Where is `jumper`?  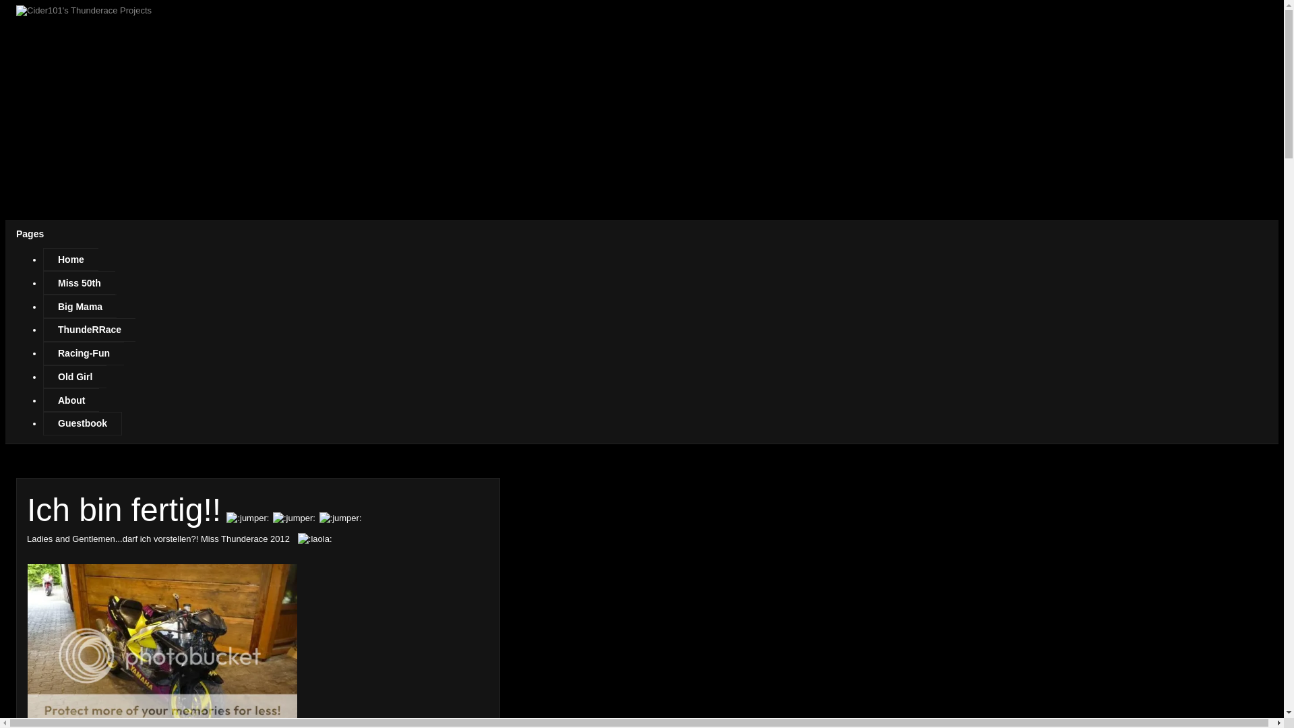
jumper is located at coordinates (248, 518).